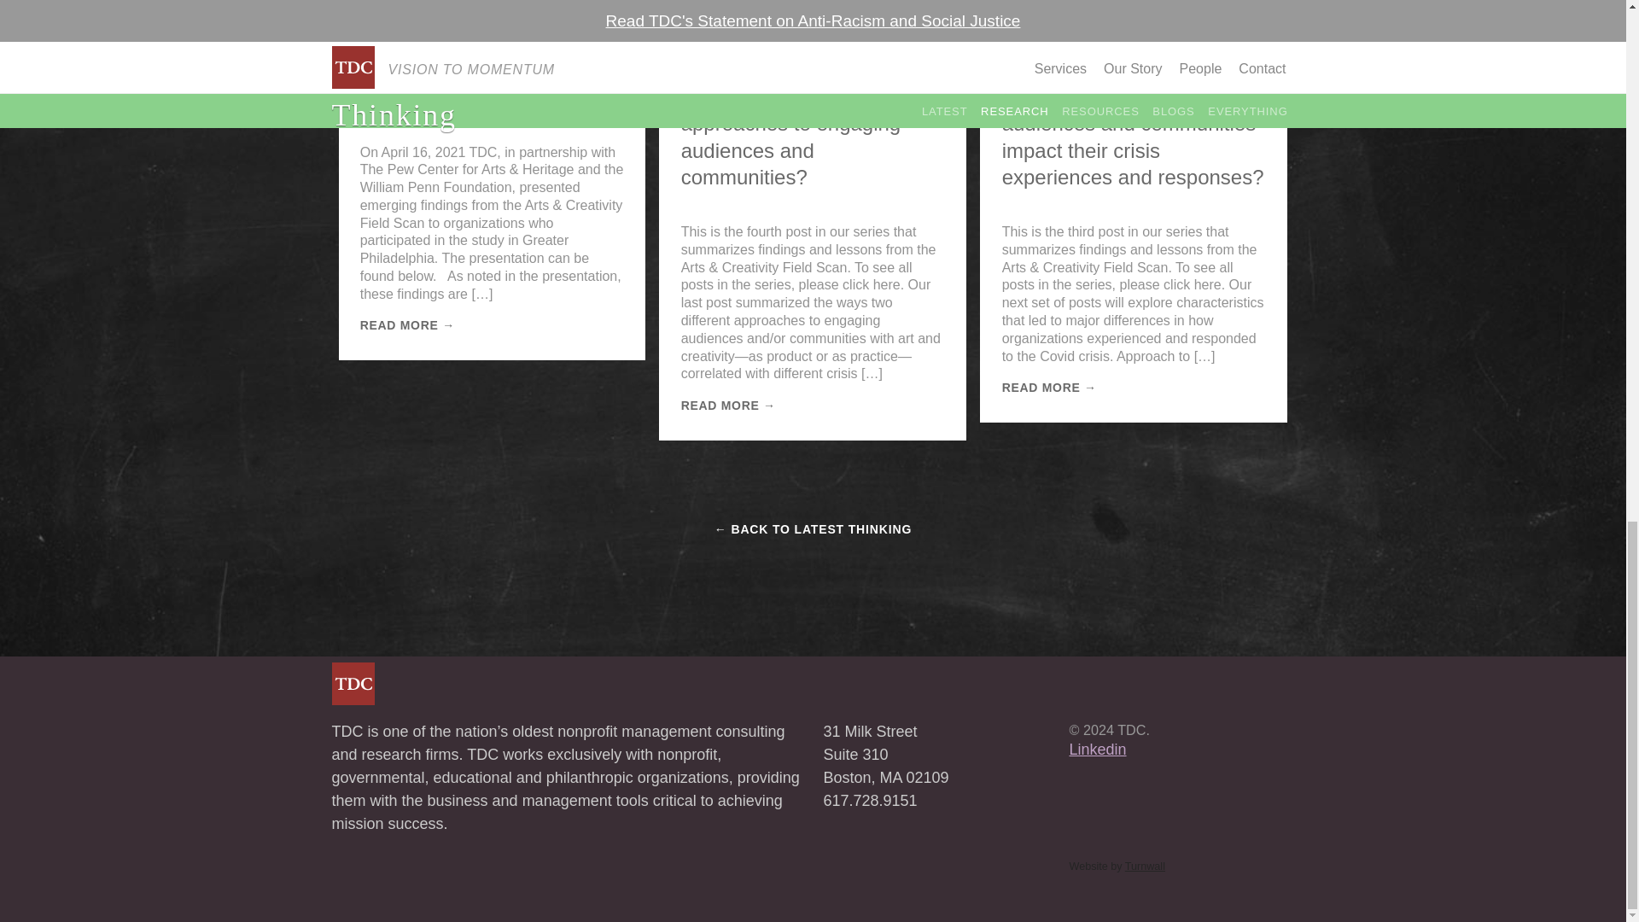 The width and height of the screenshot is (1639, 922). Describe the element at coordinates (1145, 866) in the screenshot. I see `Turnwall` at that location.